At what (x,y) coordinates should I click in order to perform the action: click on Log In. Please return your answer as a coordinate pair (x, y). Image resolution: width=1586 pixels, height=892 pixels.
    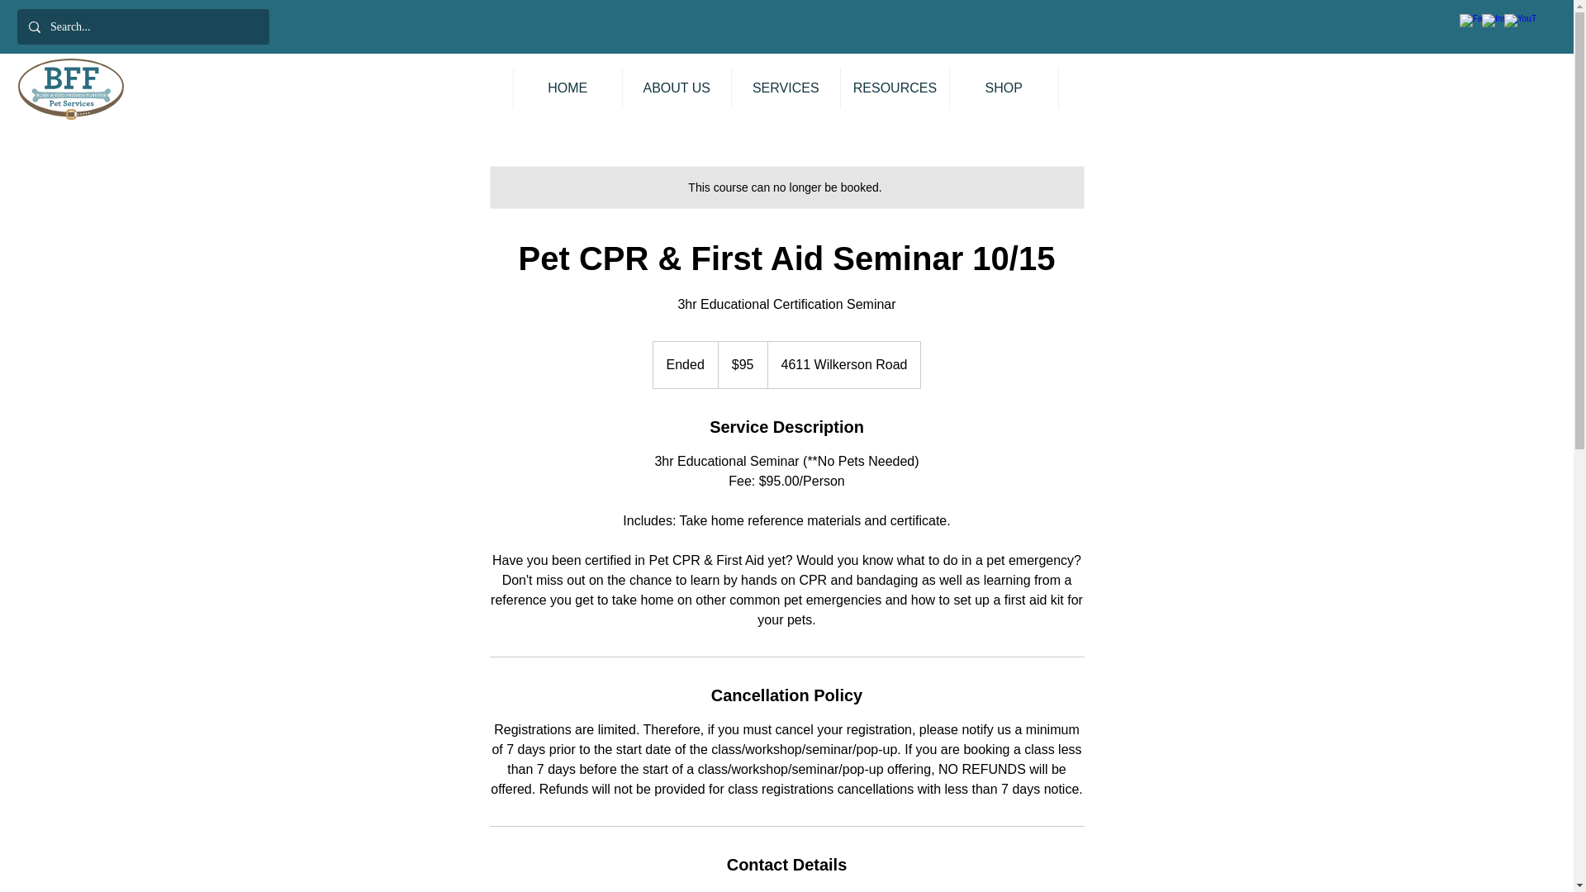
    Looking at the image, I should click on (1479, 92).